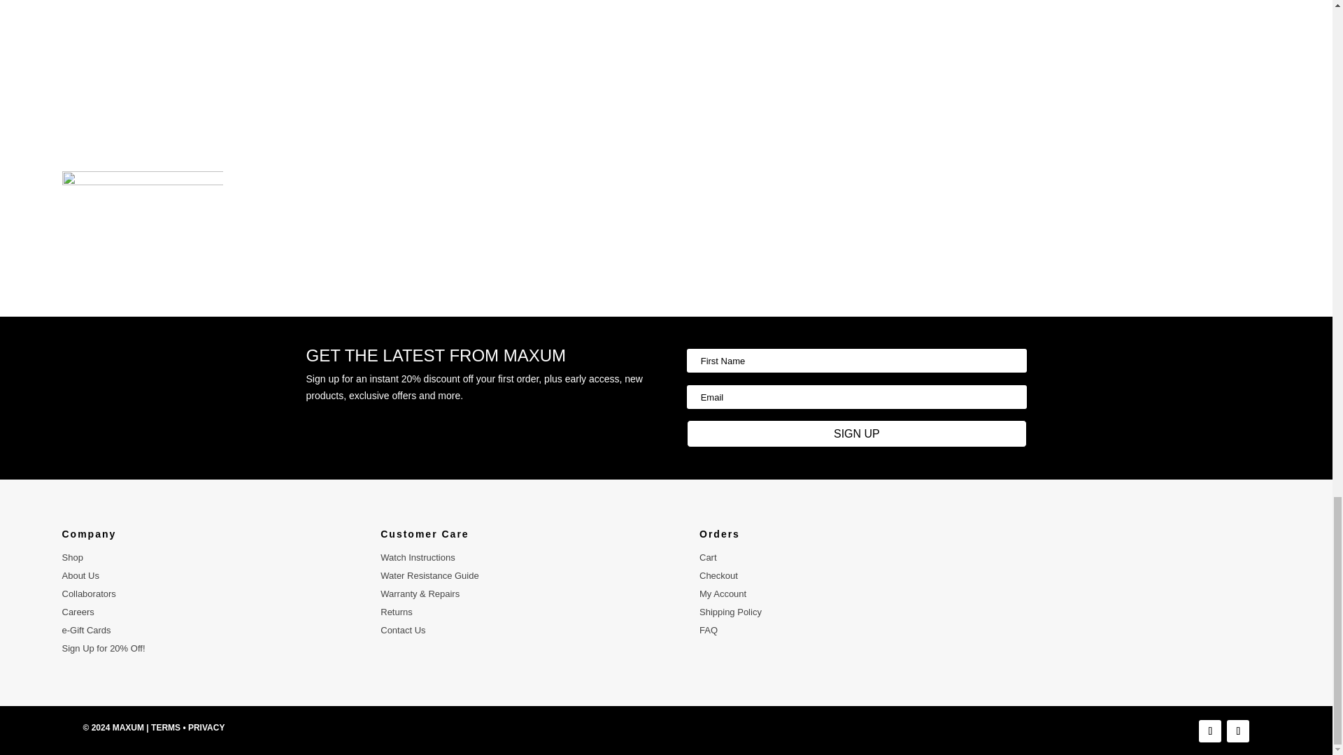 This screenshot has height=755, width=1343. I want to click on Follow on Facebook, so click(1210, 731).